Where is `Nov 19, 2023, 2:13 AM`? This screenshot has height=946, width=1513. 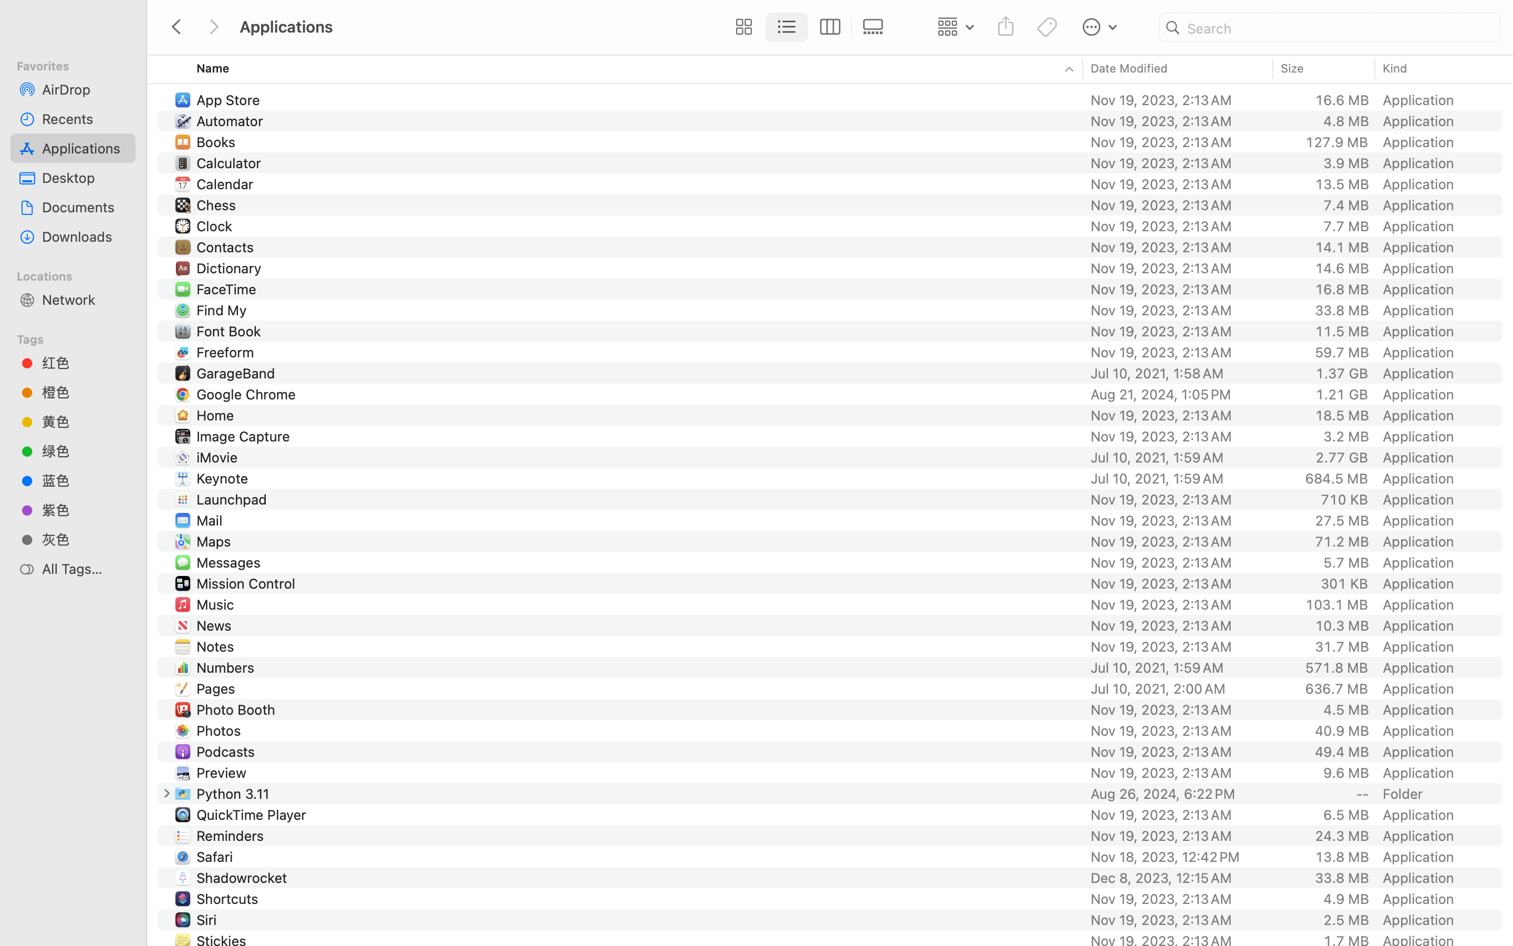
Nov 19, 2023, 2:13 AM is located at coordinates (1178, 646).